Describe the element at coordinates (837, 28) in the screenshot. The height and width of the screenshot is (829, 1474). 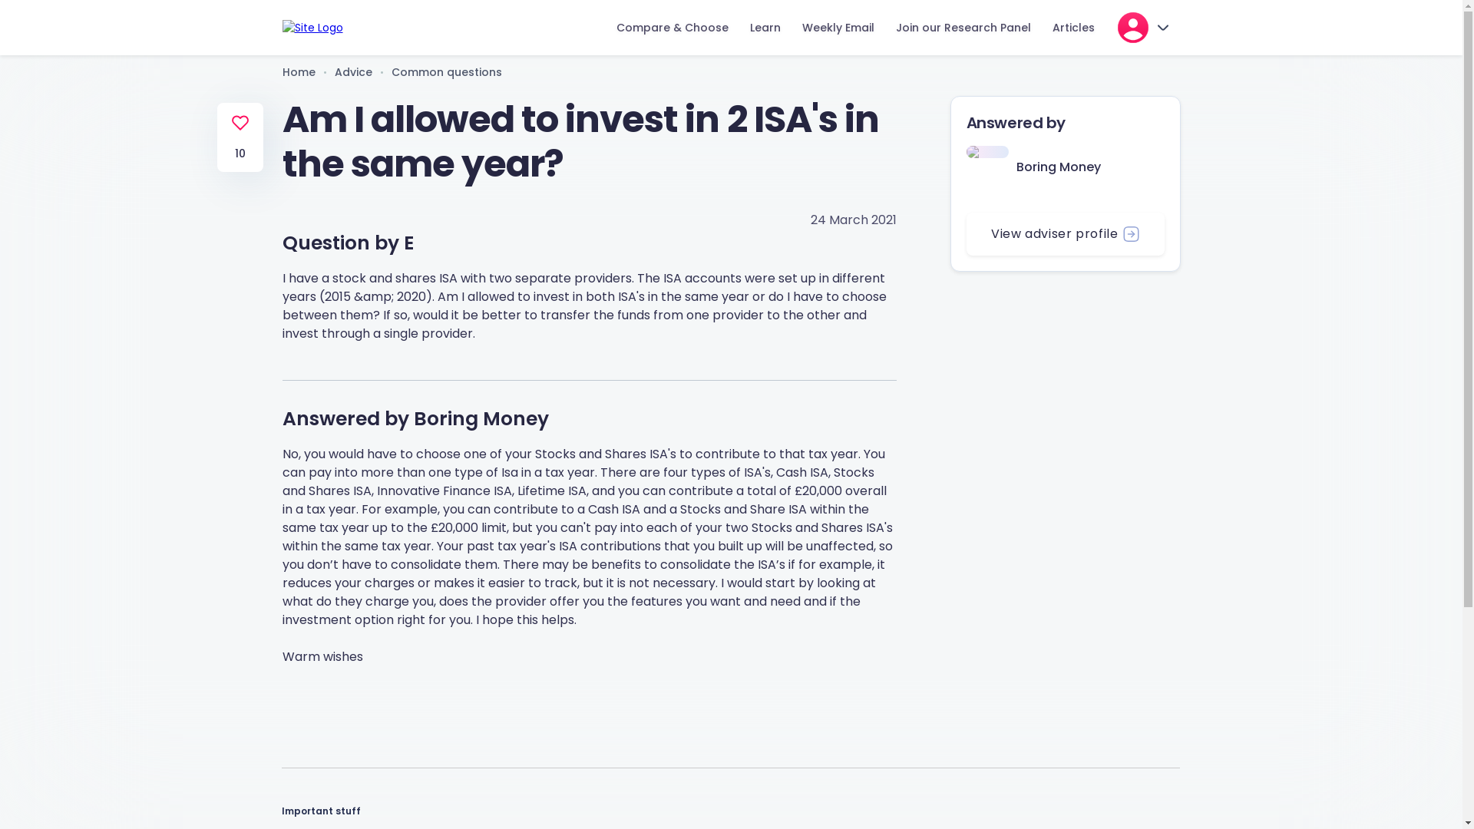
I see `Weekly Email` at that location.